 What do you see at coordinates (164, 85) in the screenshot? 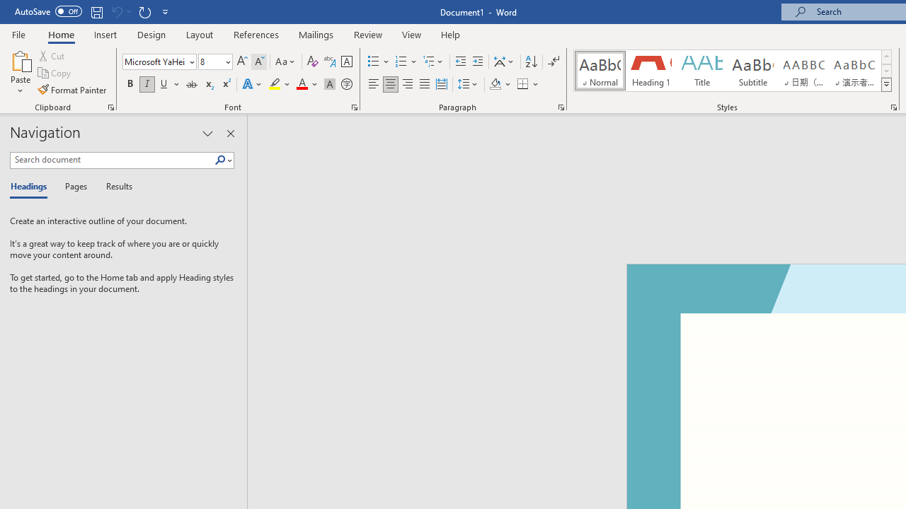
I see `Underline` at bounding box center [164, 85].